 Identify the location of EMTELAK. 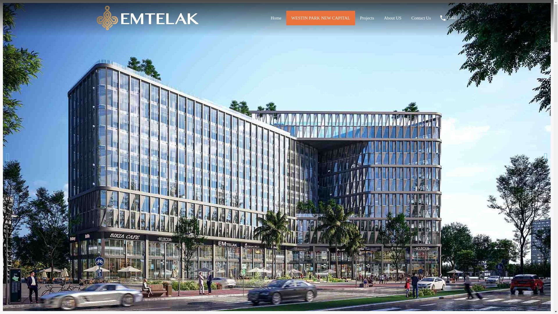
(147, 27).